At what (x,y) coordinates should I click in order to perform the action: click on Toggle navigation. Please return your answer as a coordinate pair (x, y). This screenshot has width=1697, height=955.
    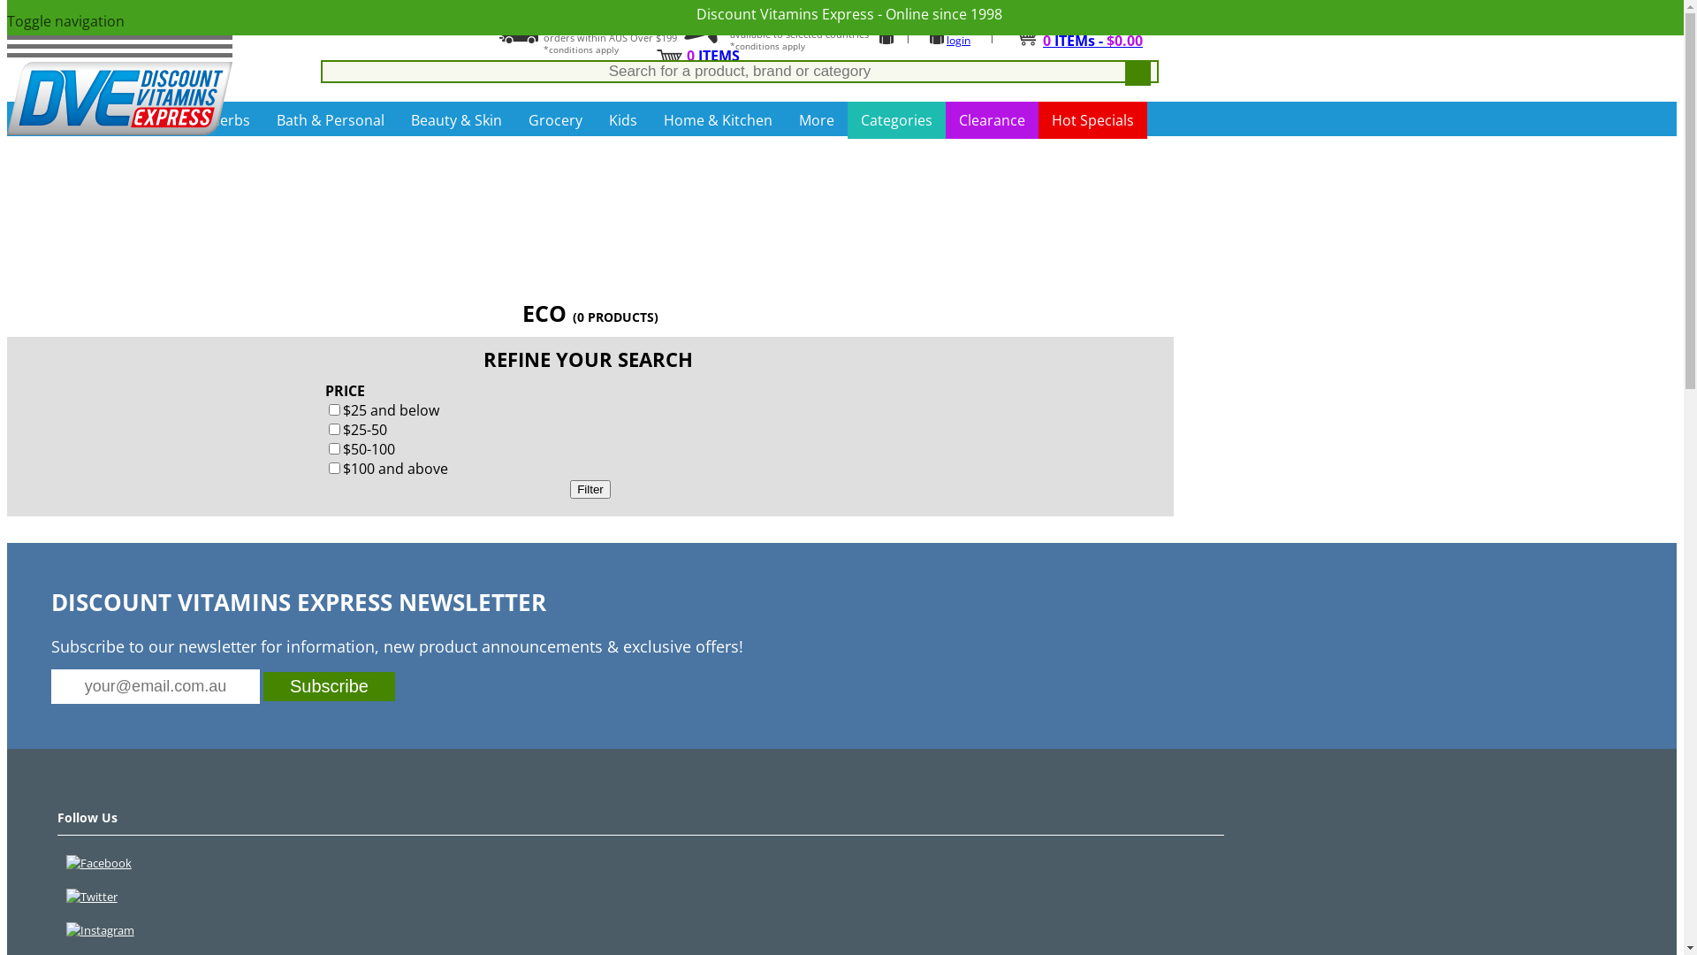
    Looking at the image, I should click on (120, 30).